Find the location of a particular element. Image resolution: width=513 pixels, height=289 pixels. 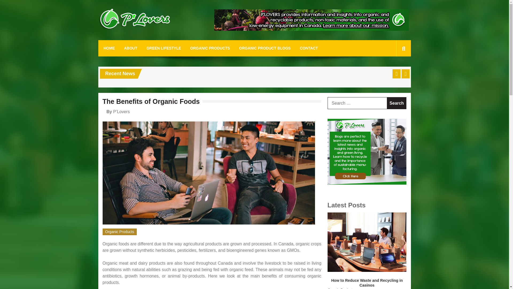

Organic Products is located at coordinates (120, 232).